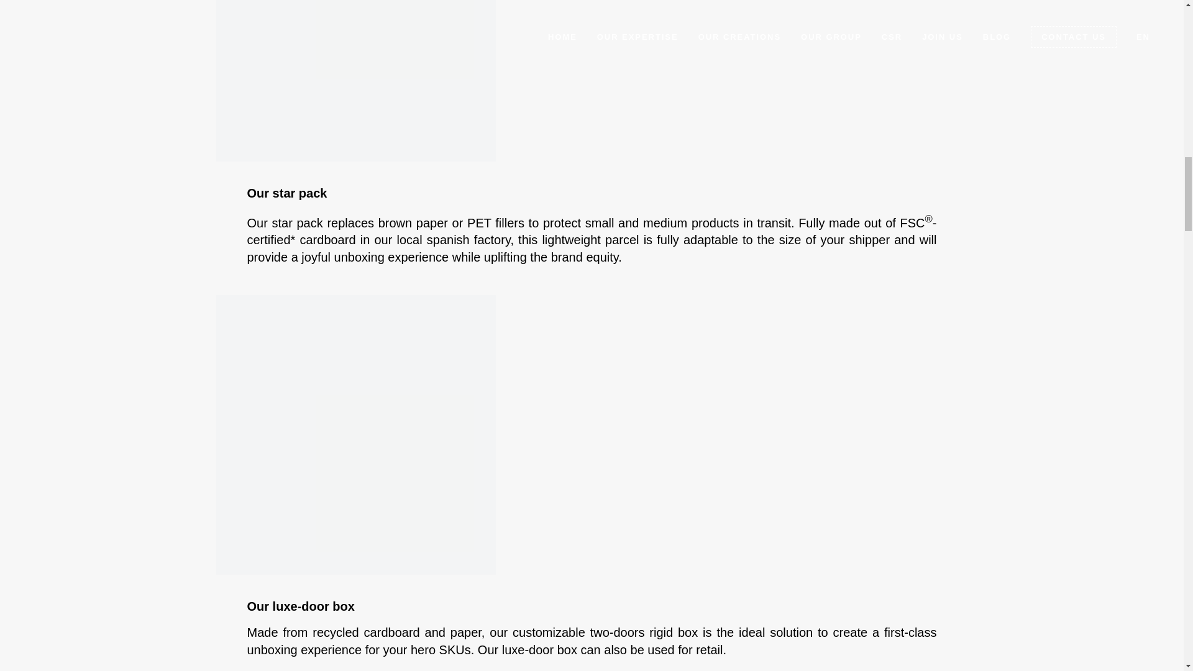  I want to click on luxe-door pack, so click(355, 435).